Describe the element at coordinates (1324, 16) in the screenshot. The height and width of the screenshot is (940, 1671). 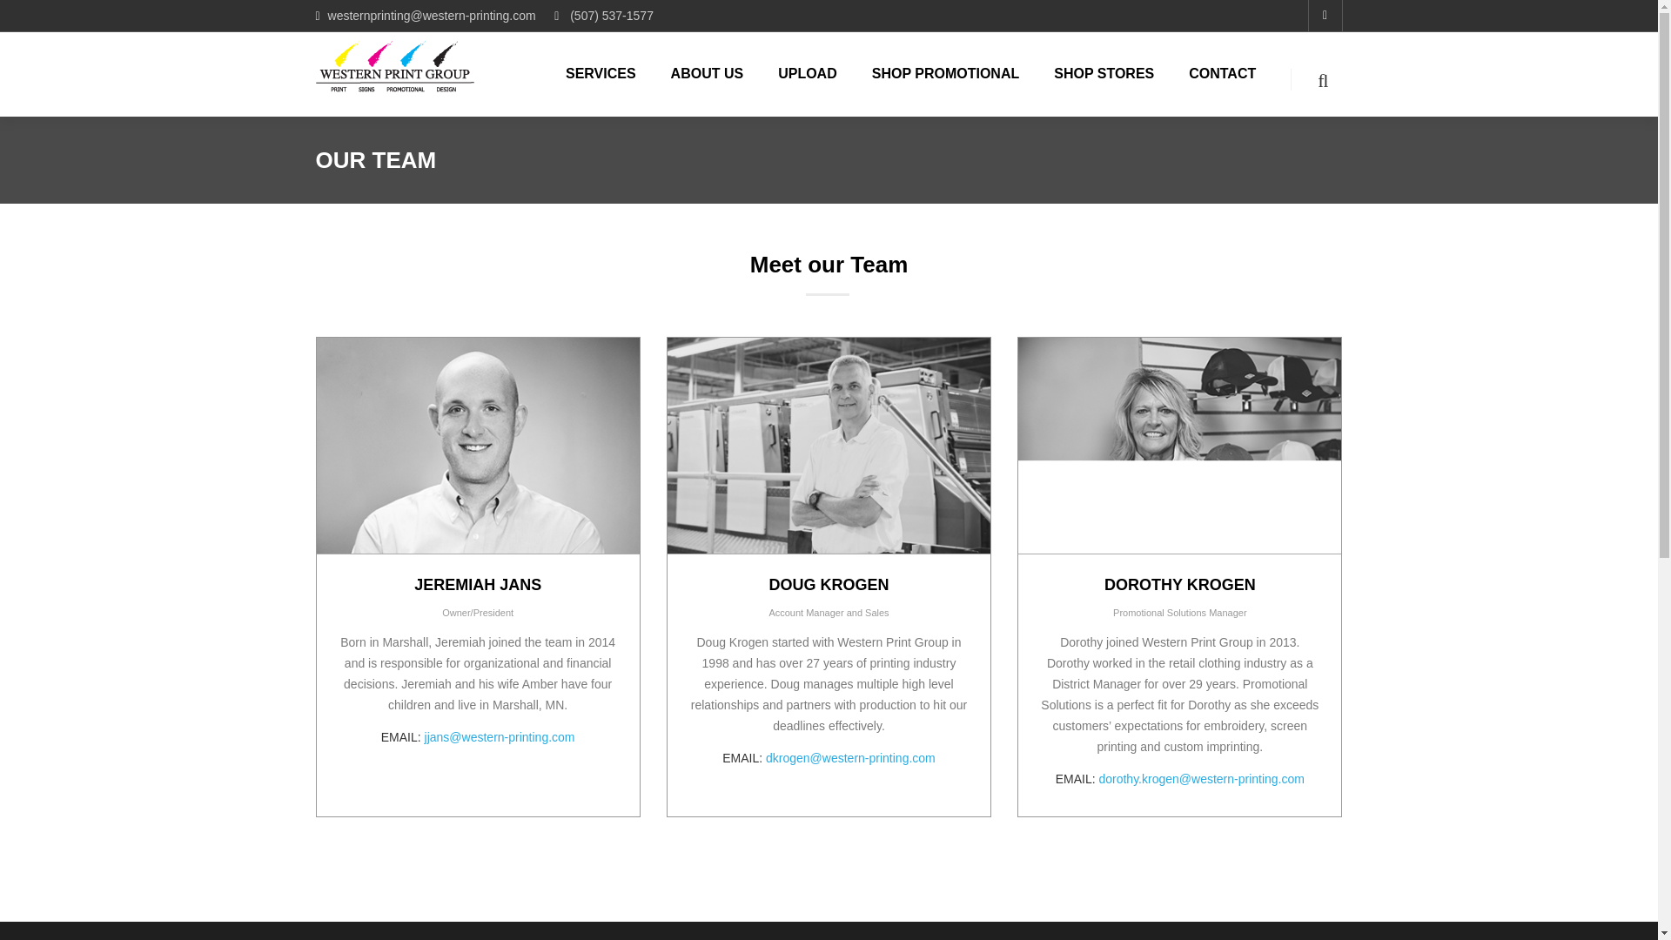
I see `Facebook` at that location.